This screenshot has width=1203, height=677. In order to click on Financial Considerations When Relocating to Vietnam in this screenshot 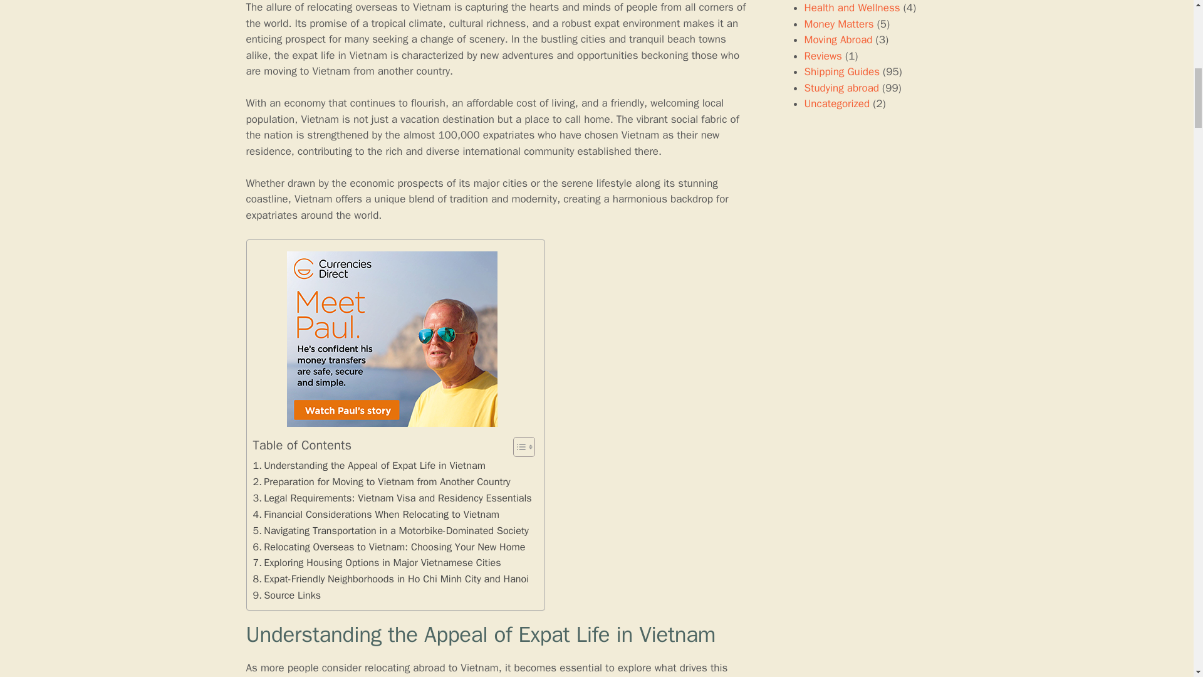, I will do `click(376, 514)`.